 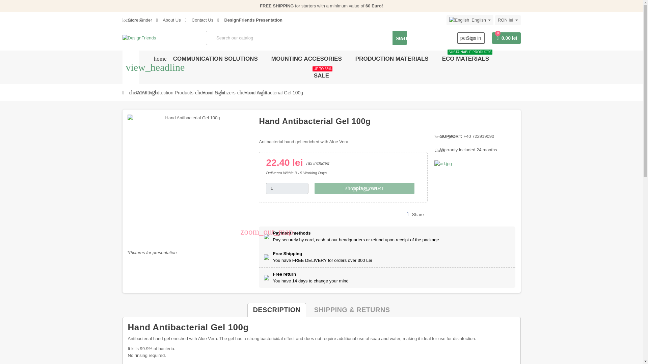 I want to click on MOUNTING ACCESORIES, so click(x=306, y=59).